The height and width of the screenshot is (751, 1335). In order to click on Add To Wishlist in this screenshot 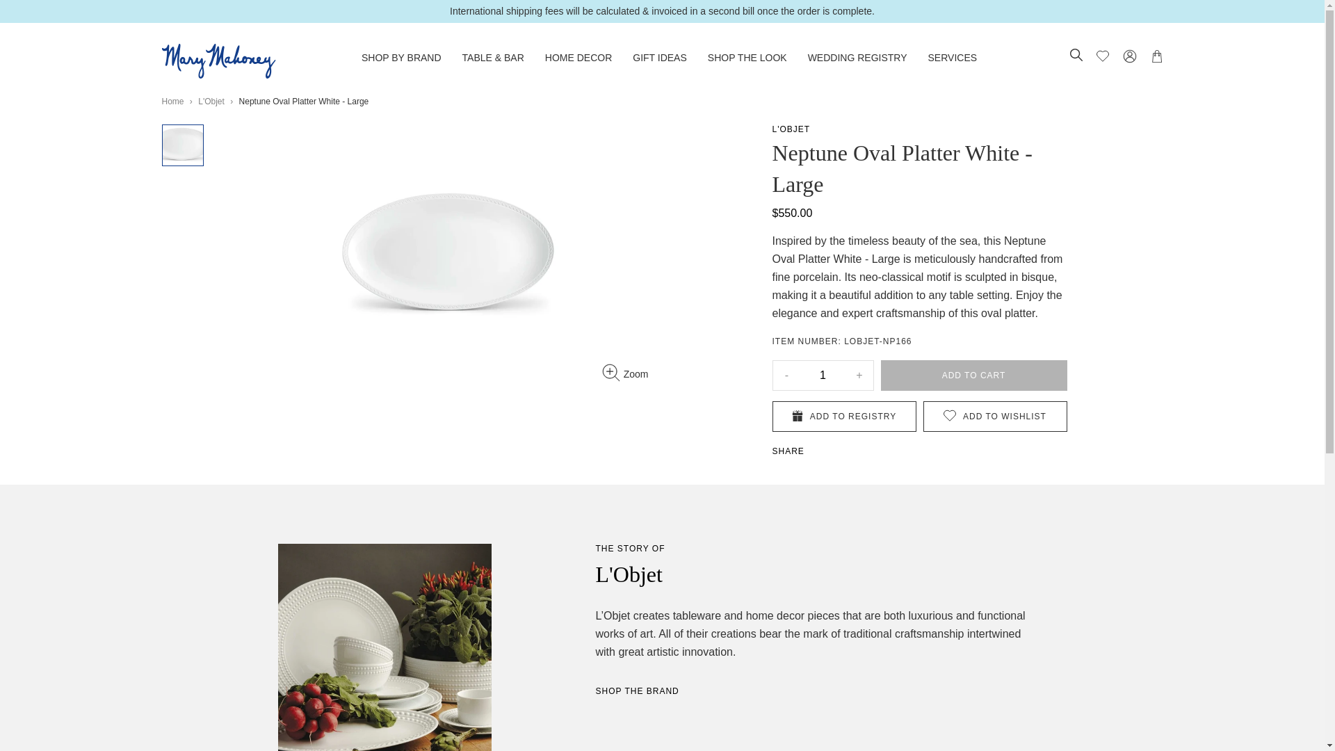, I will do `click(995, 416)`.